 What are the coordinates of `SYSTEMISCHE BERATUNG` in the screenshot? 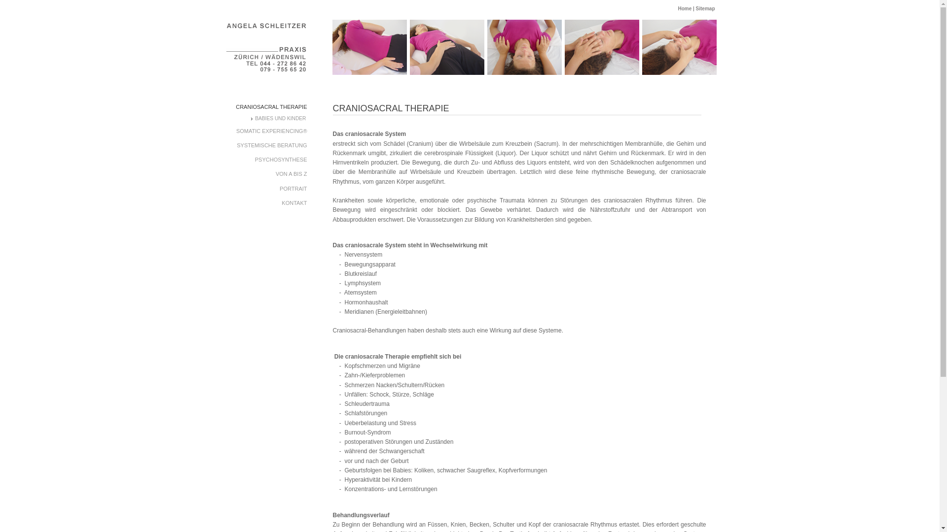 It's located at (267, 145).